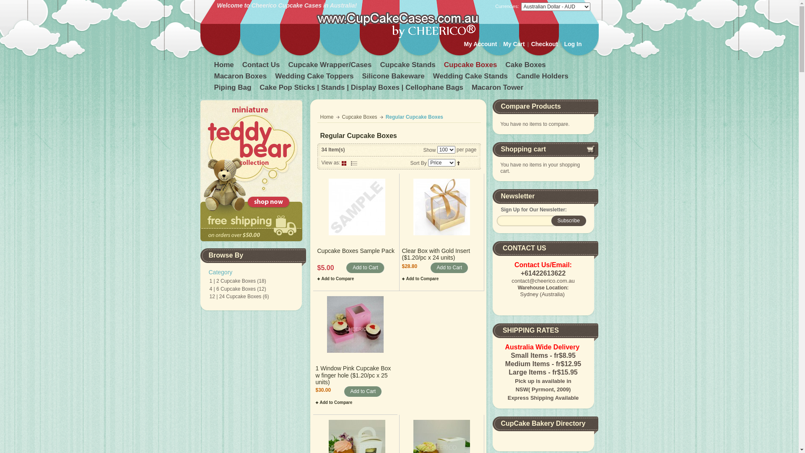 The height and width of the screenshot is (453, 805). Describe the element at coordinates (345, 163) in the screenshot. I see `Grid` at that location.